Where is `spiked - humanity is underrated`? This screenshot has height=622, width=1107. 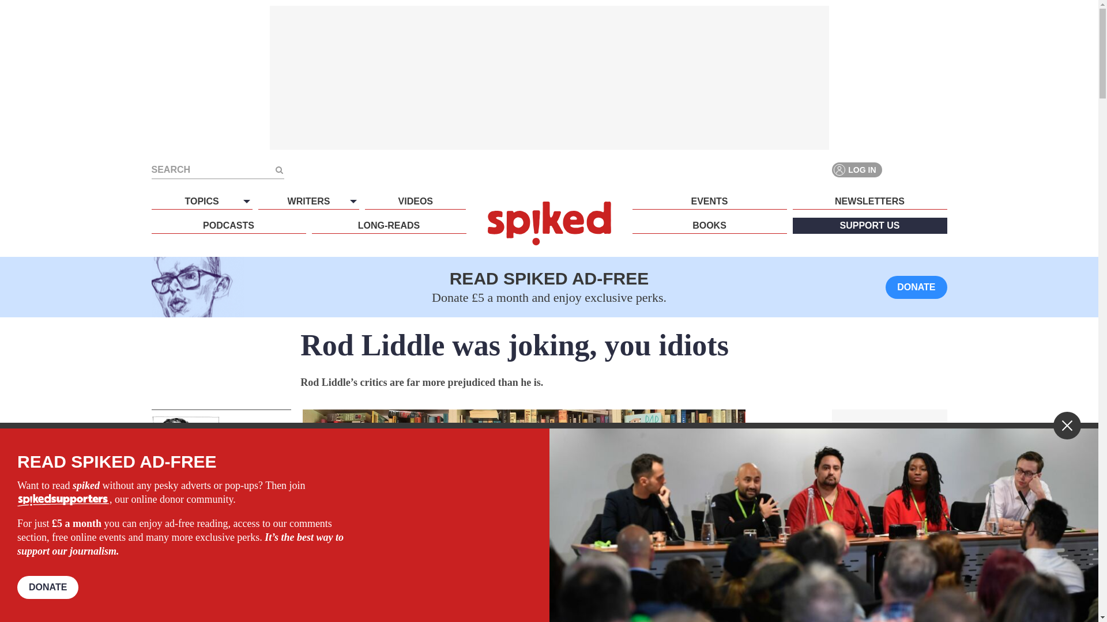
spiked - humanity is underrated is located at coordinates (549, 223).